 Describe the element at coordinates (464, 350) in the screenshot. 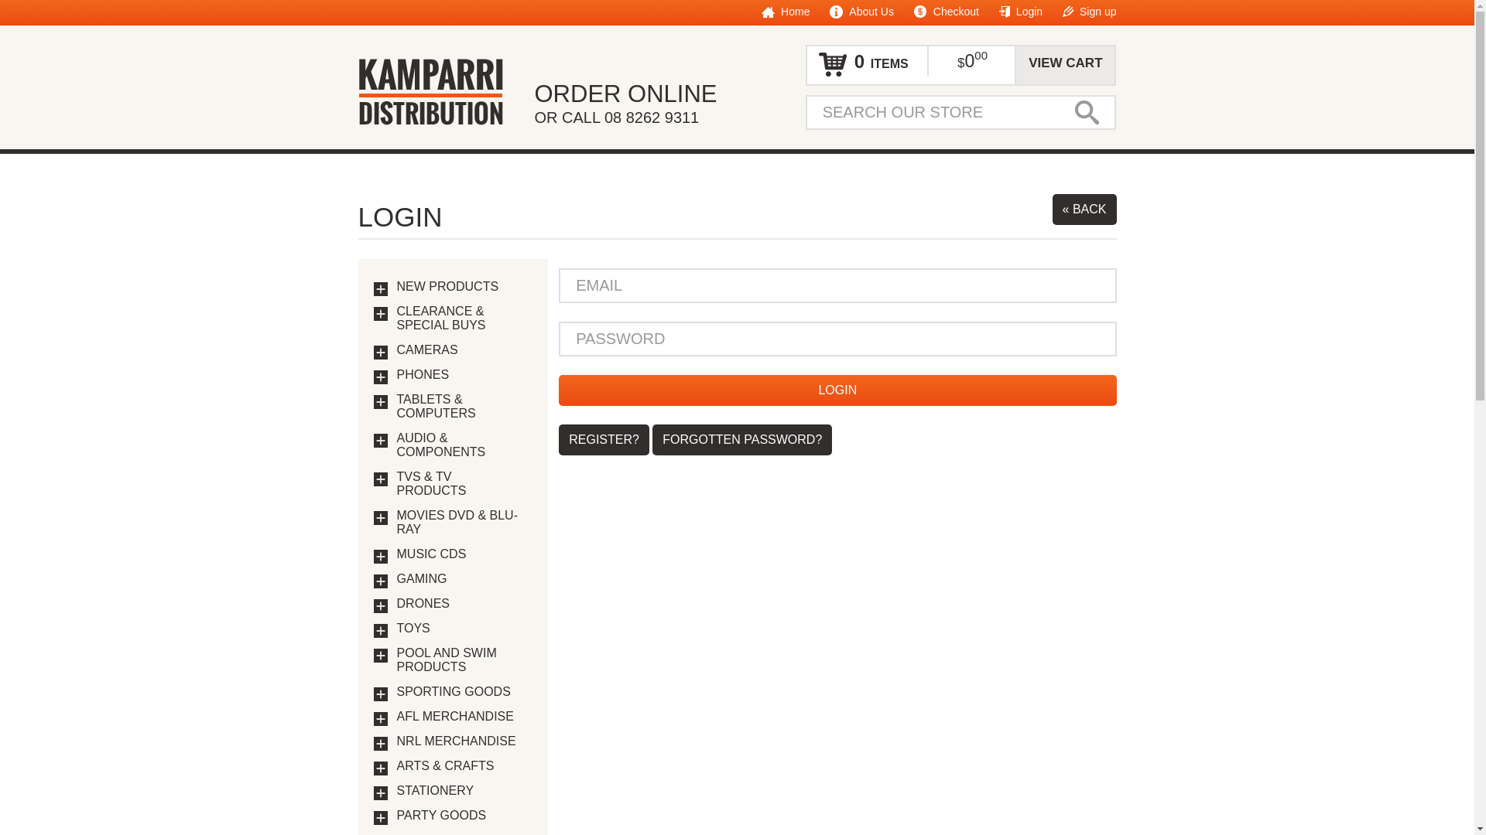

I see `CAMERAS` at that location.